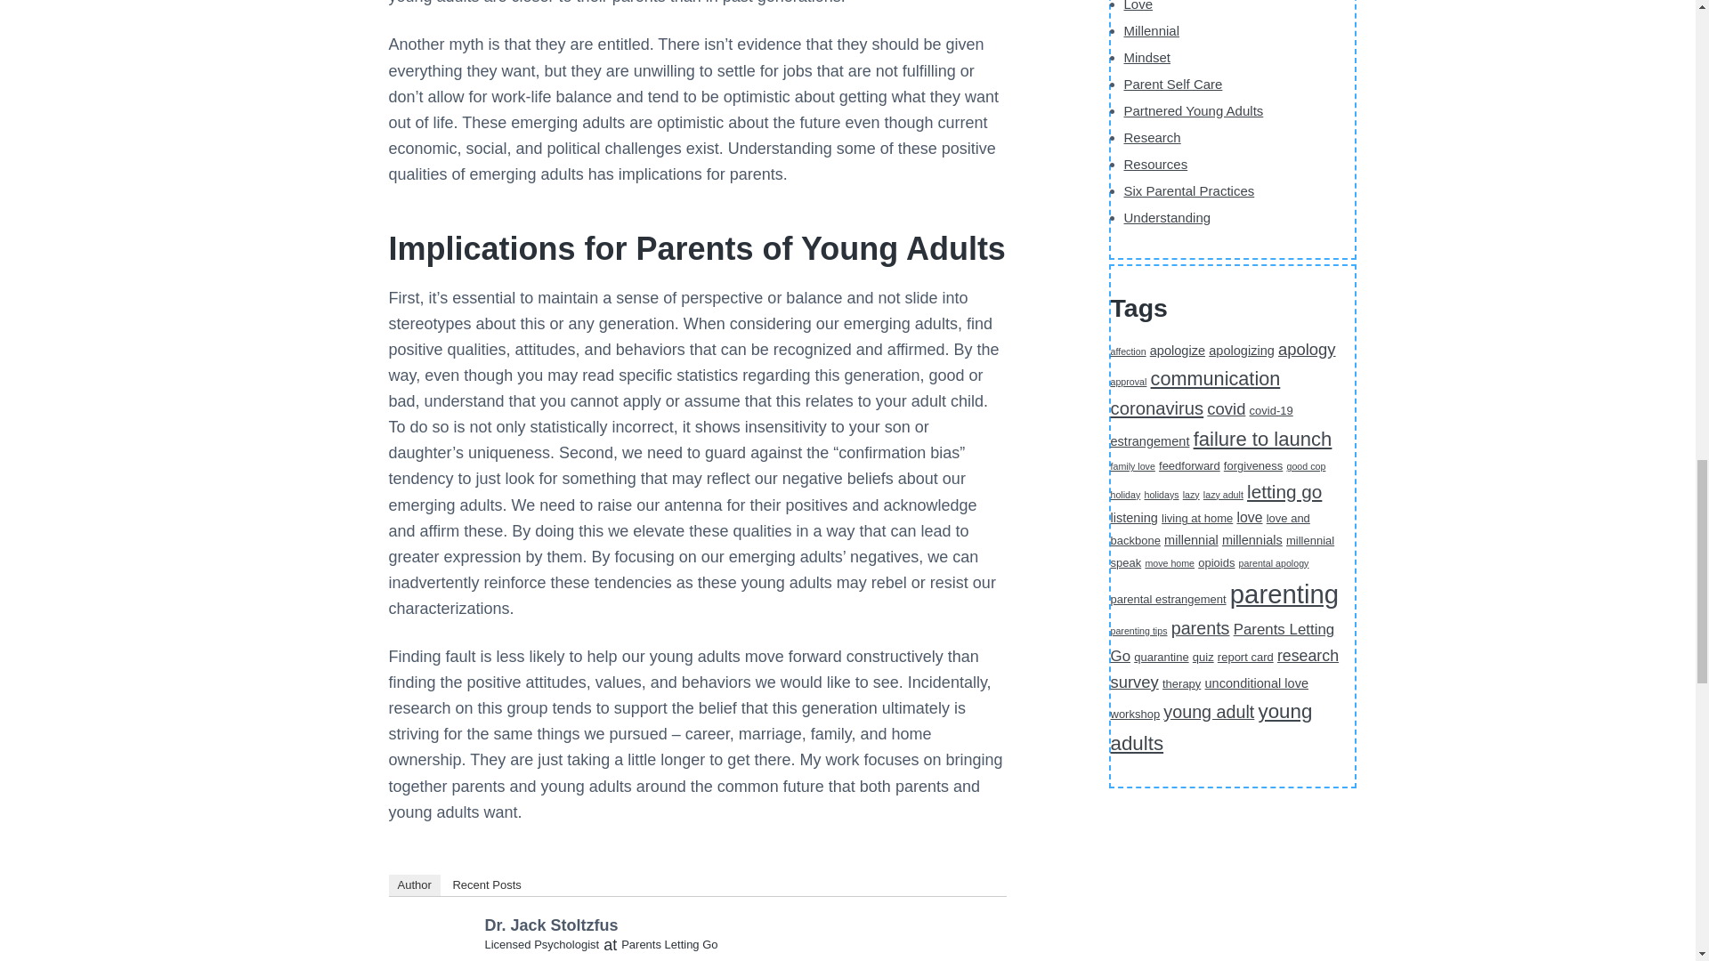 Image resolution: width=1709 pixels, height=961 pixels. What do you see at coordinates (434, 941) in the screenshot?
I see `Dr. Jack Stoltzfus` at bounding box center [434, 941].